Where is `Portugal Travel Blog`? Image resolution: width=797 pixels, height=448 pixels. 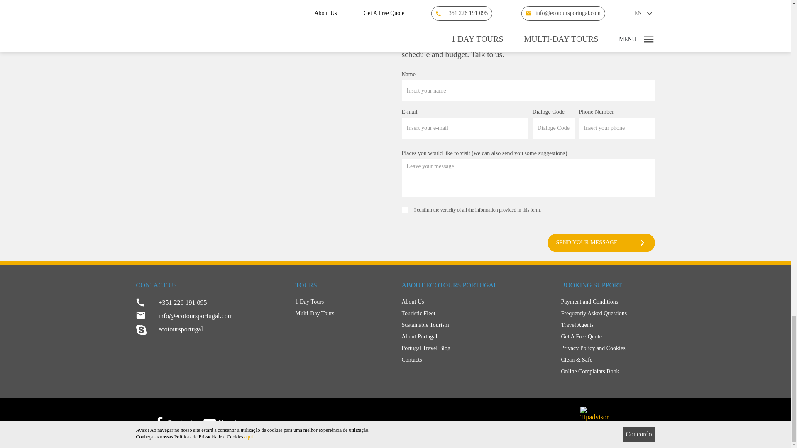
Portugal Travel Blog is located at coordinates (475, 348).